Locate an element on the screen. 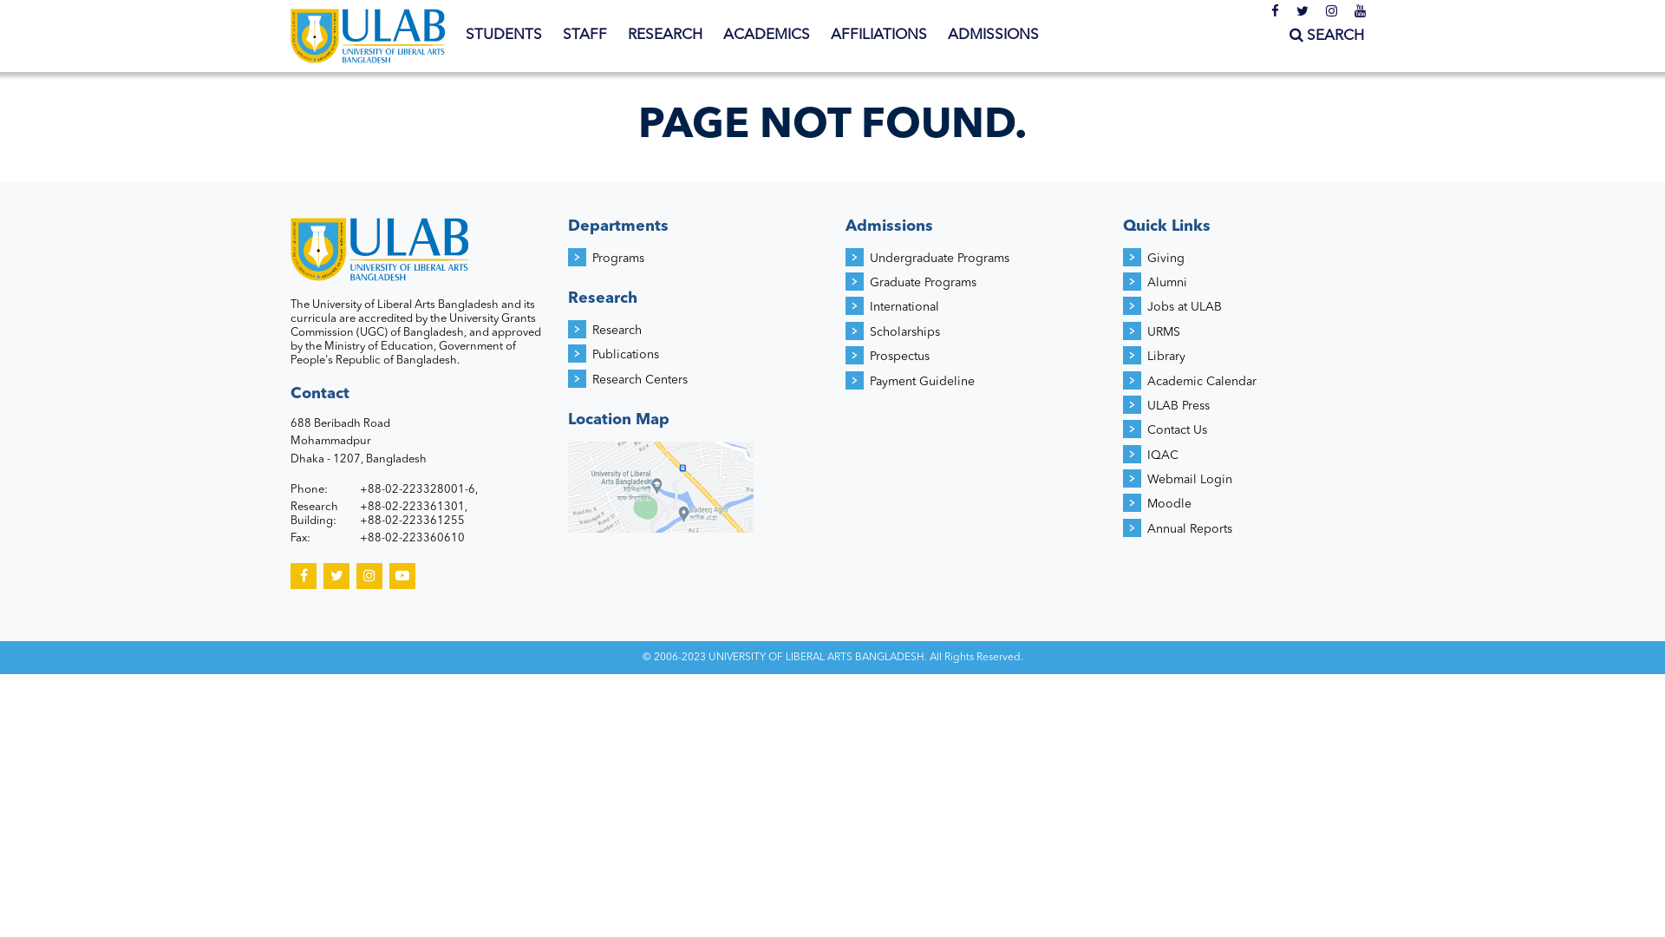 The width and height of the screenshot is (1665, 937). SEARCH is located at coordinates (1327, 36).